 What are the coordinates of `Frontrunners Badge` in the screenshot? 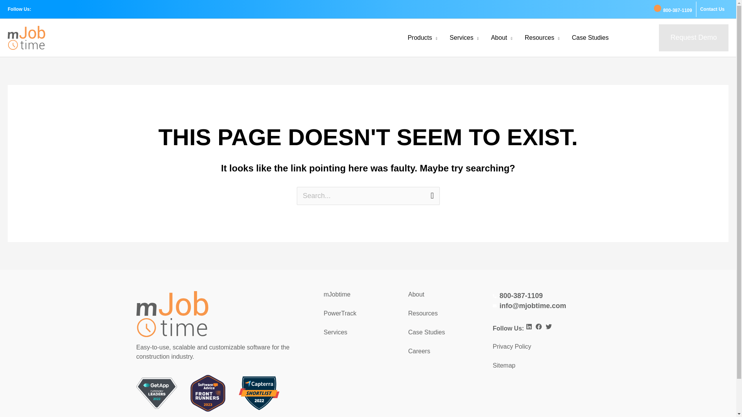 It's located at (208, 393).